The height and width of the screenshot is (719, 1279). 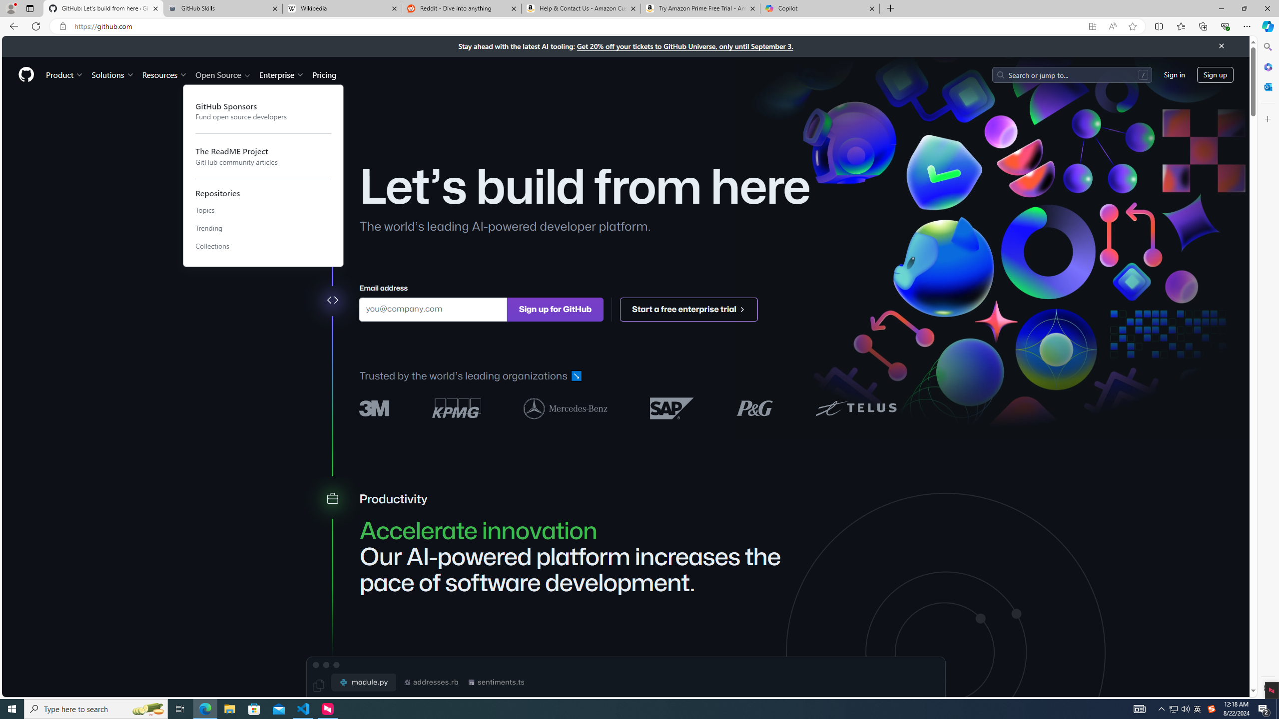 What do you see at coordinates (26, 75) in the screenshot?
I see `Homepage` at bounding box center [26, 75].